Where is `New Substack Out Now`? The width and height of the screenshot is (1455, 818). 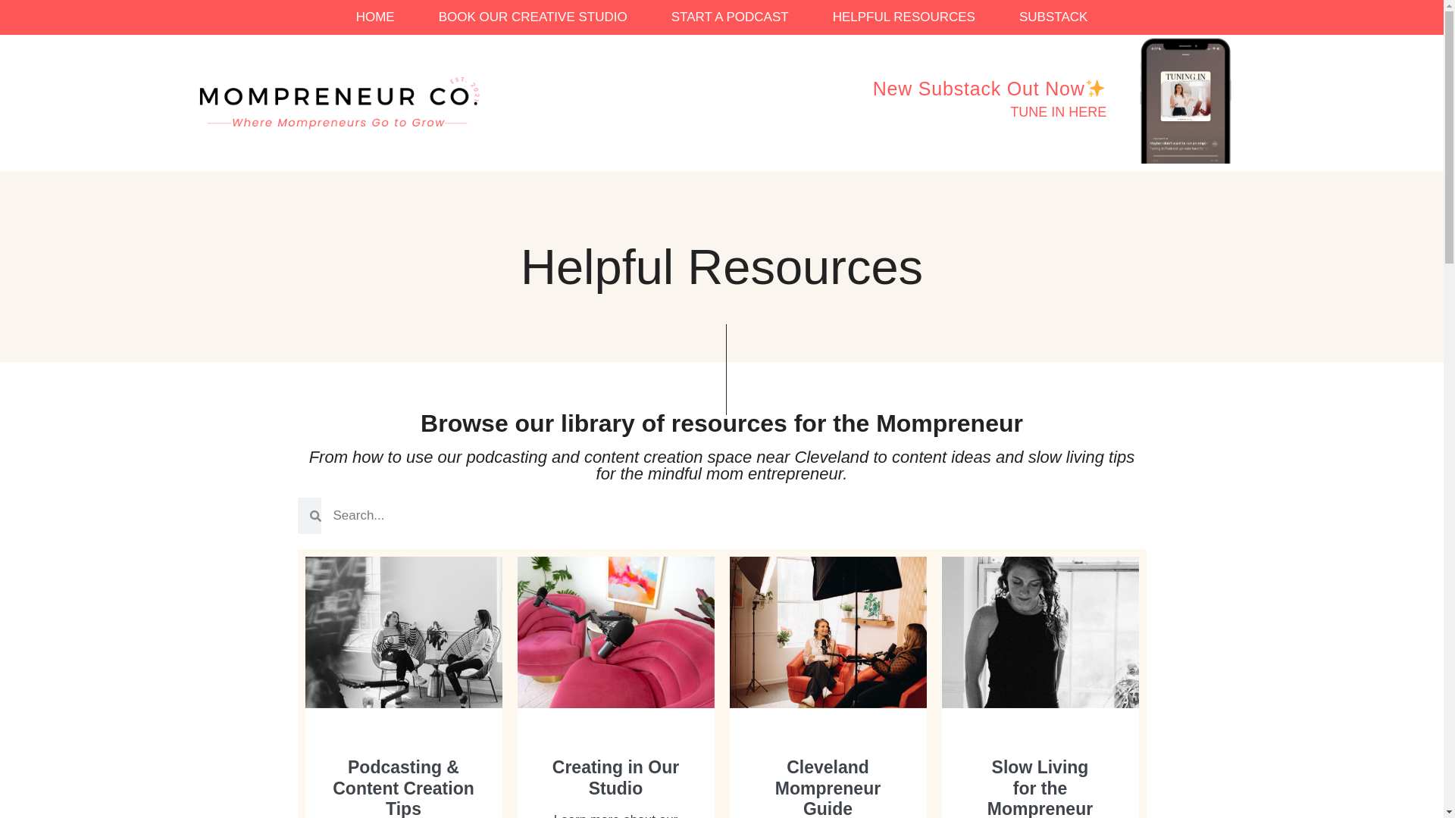 New Substack Out Now is located at coordinates (990, 88).